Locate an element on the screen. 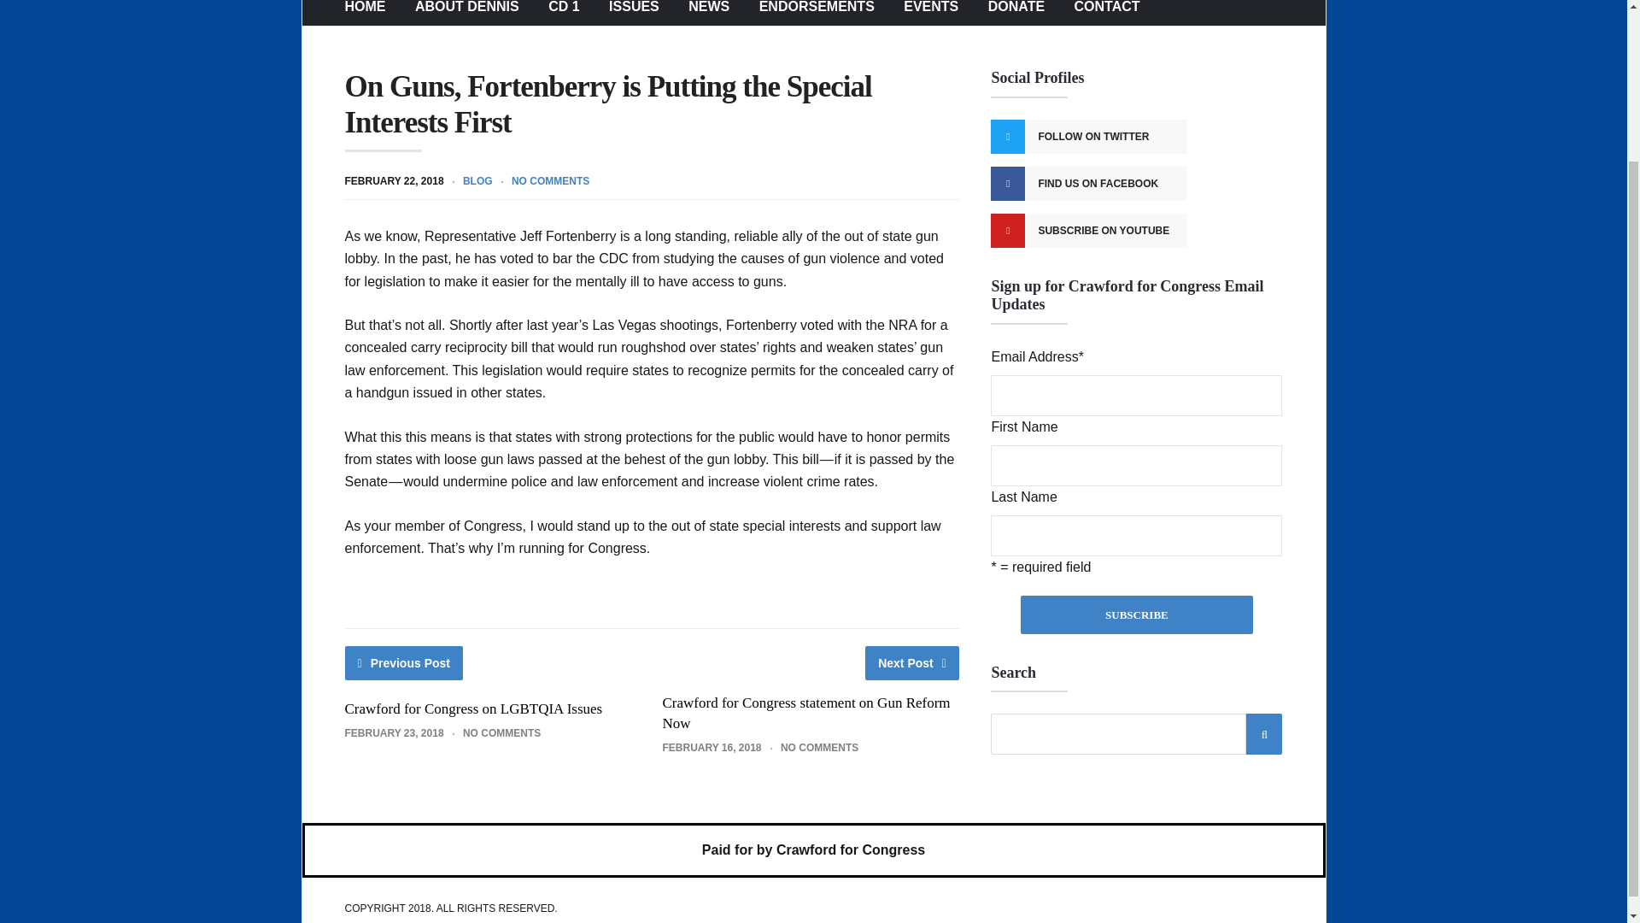  NEWS is located at coordinates (709, 13).